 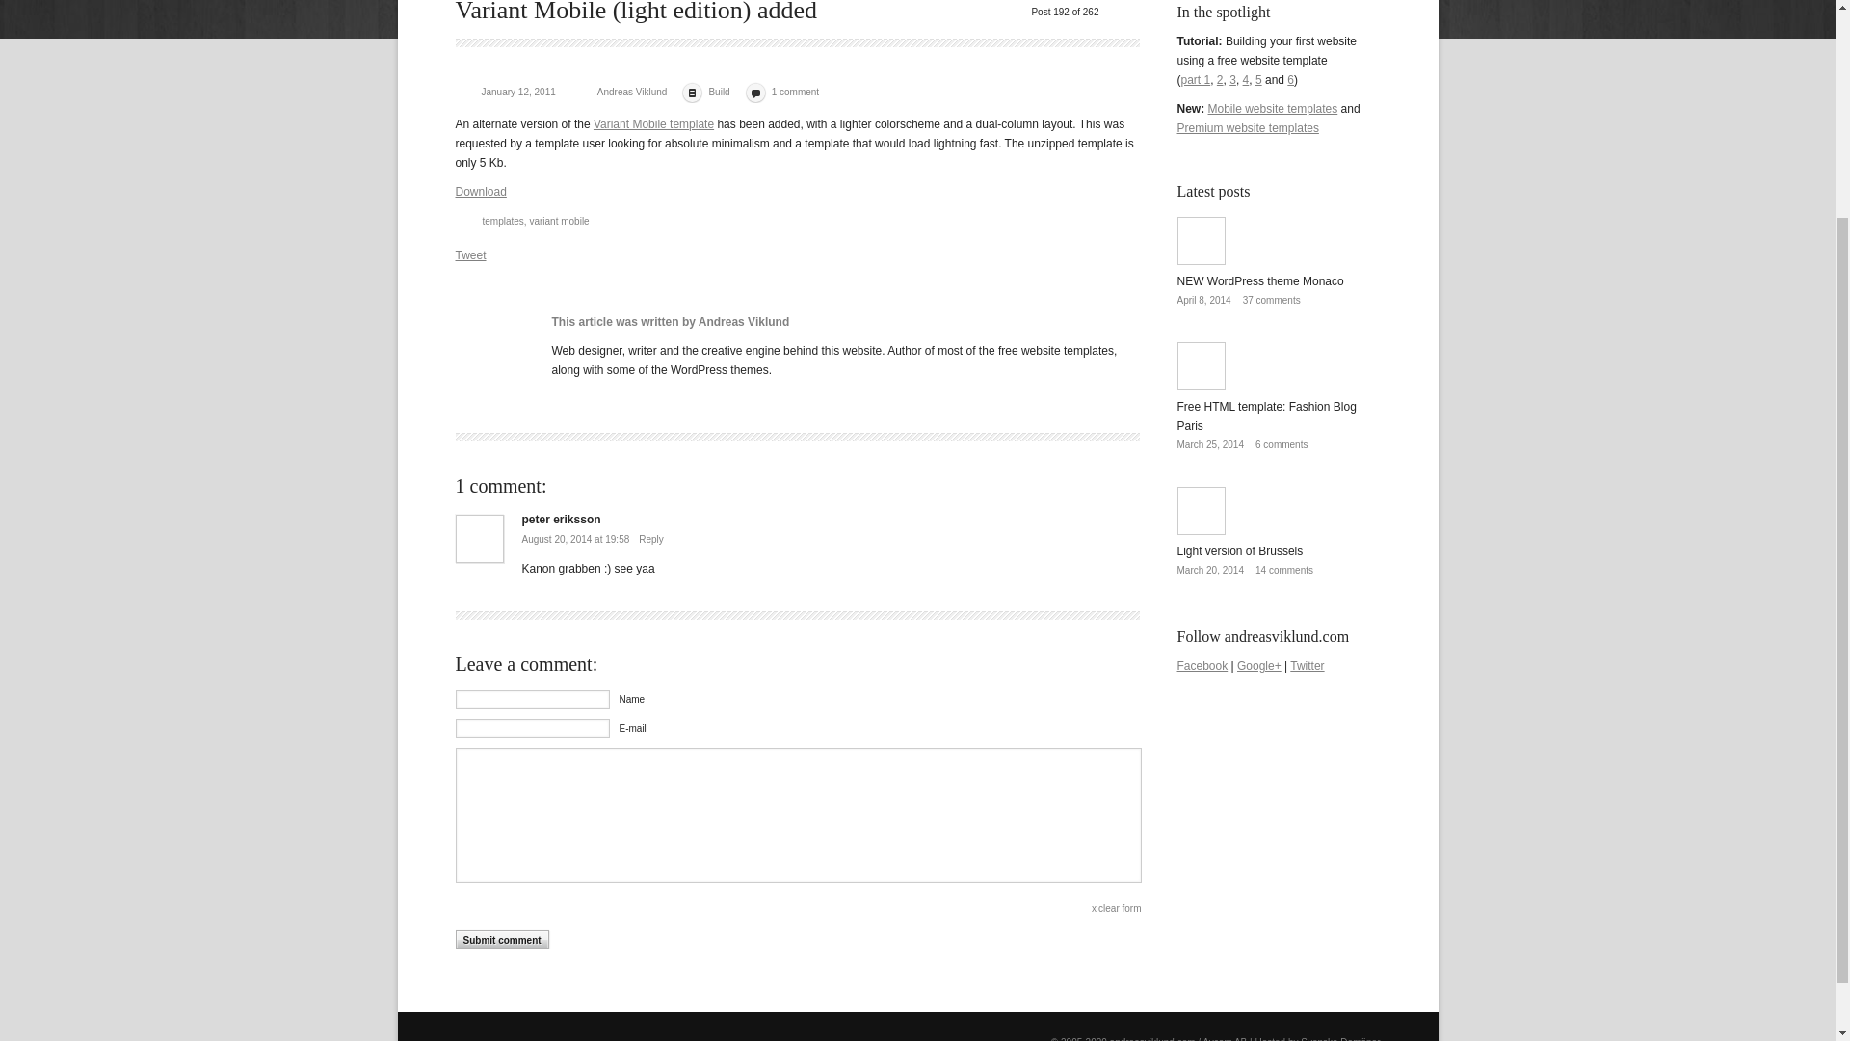 What do you see at coordinates (795, 92) in the screenshot?
I see `1 comment` at bounding box center [795, 92].